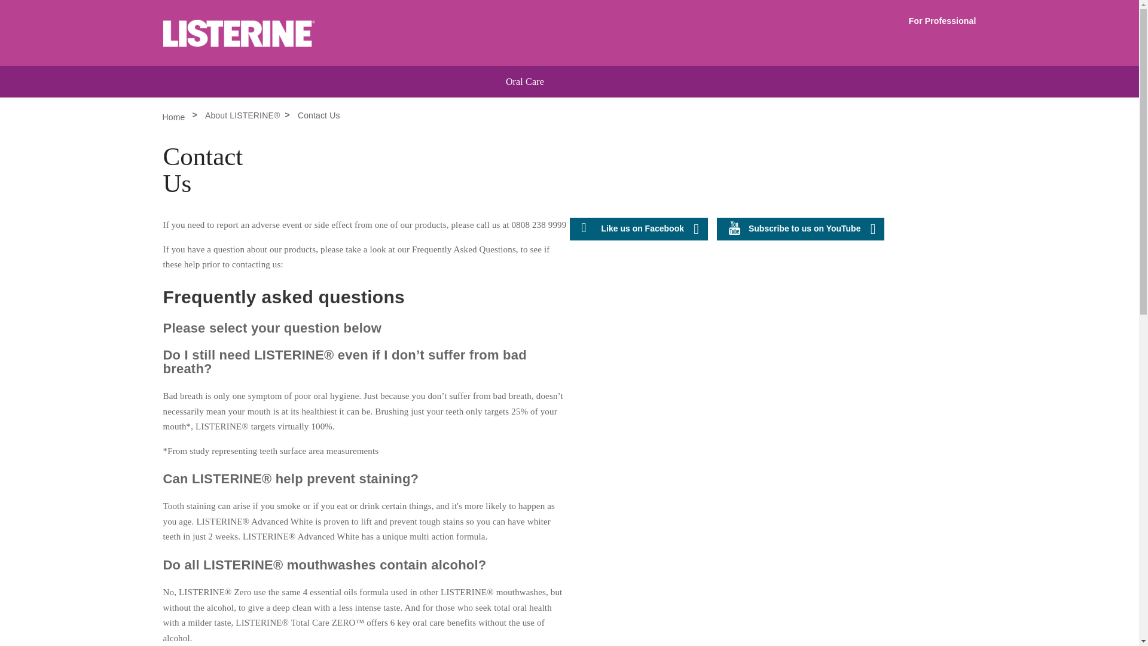 This screenshot has height=646, width=1148. Describe the element at coordinates (800, 228) in the screenshot. I see `Subscribe to us on YouTube` at that location.